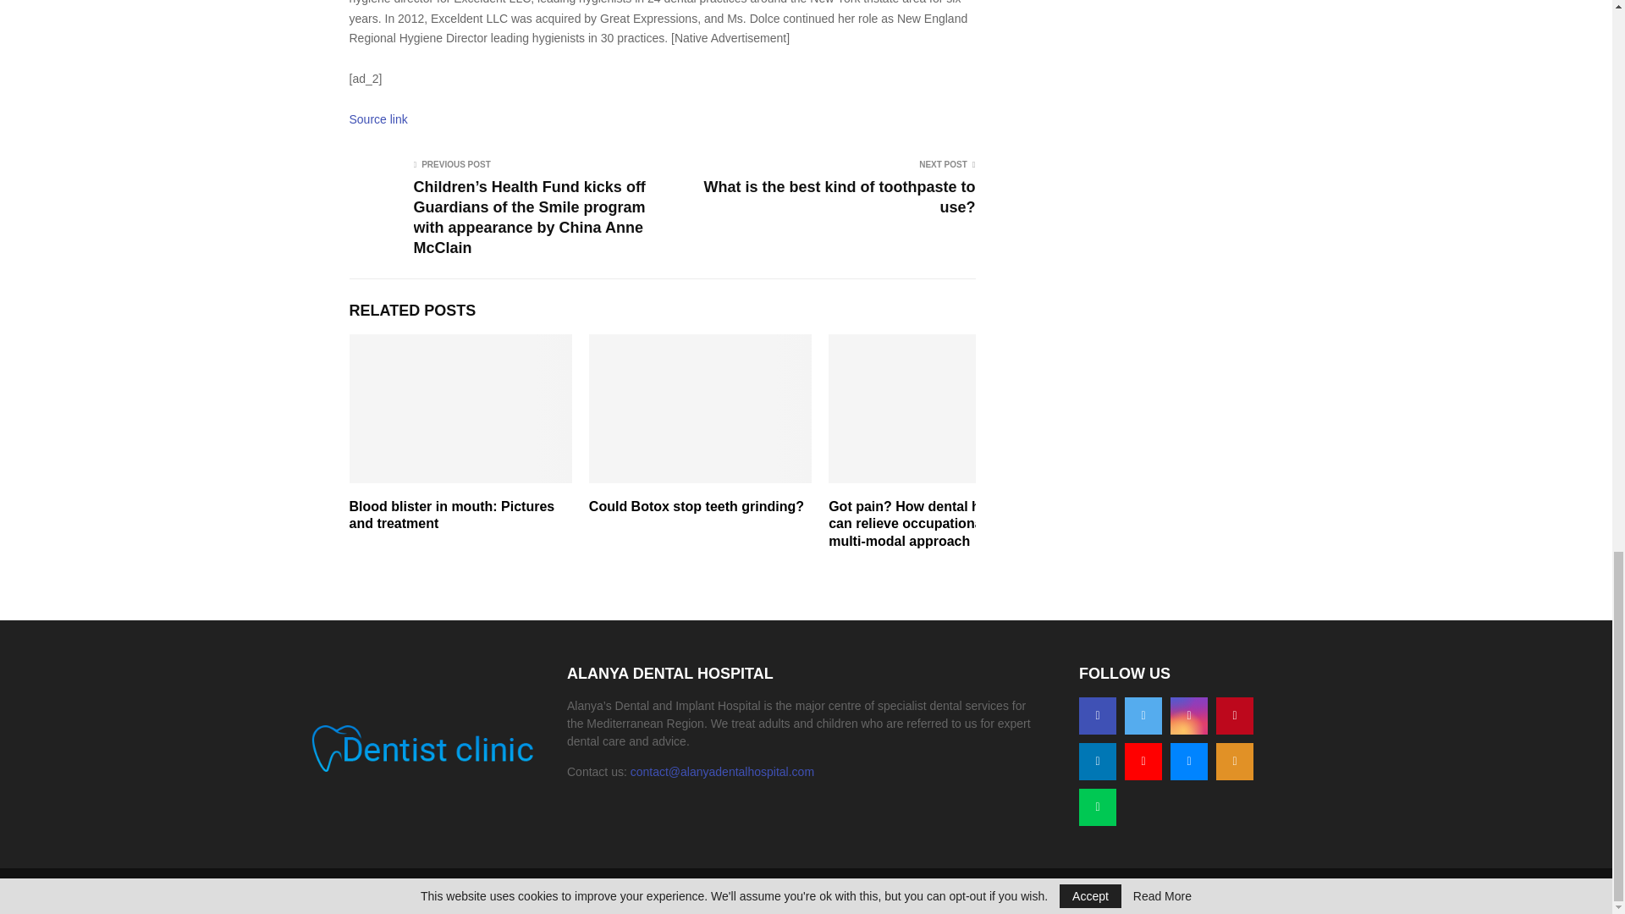 The width and height of the screenshot is (1625, 914). Describe the element at coordinates (1097, 807) in the screenshot. I see `Whatsapp` at that location.